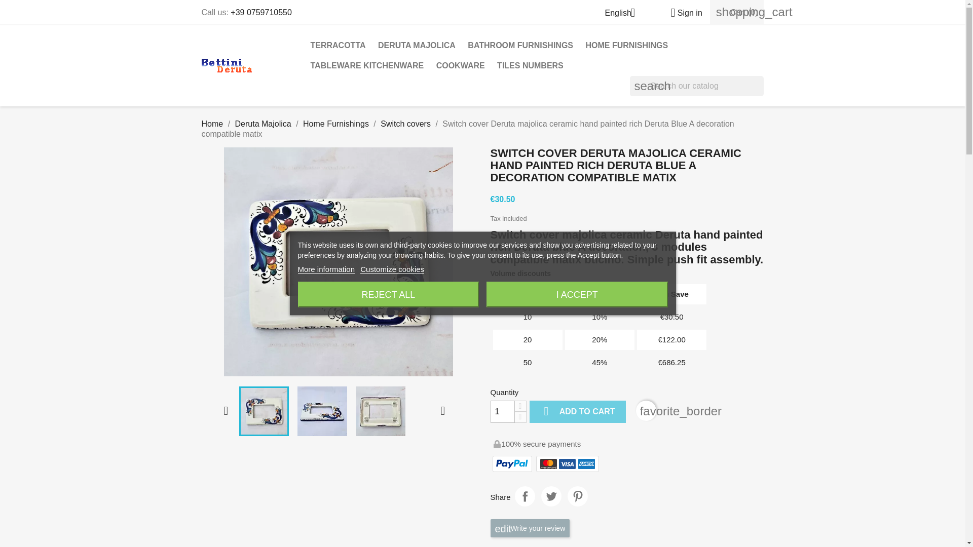 The image size is (973, 547). Describe the element at coordinates (682, 13) in the screenshot. I see `Log in to your customer account` at that location.